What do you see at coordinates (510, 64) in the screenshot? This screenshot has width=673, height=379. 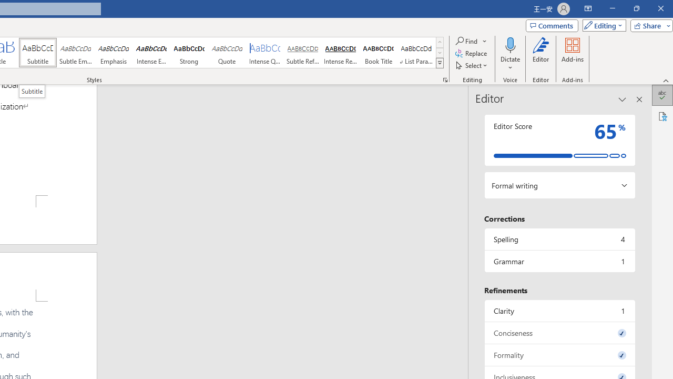 I see `More Options` at bounding box center [510, 64].